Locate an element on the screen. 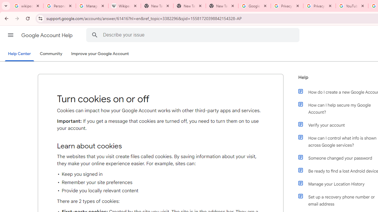  Google Account Help is located at coordinates (47, 35).